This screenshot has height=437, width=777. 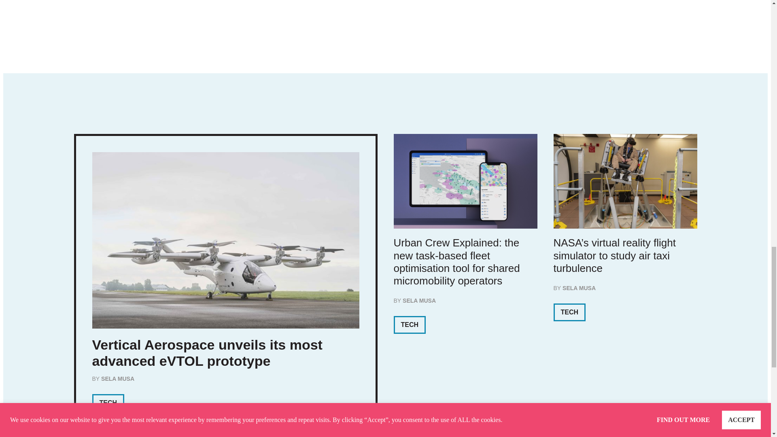 What do you see at coordinates (410, 325) in the screenshot?
I see `TECH` at bounding box center [410, 325].